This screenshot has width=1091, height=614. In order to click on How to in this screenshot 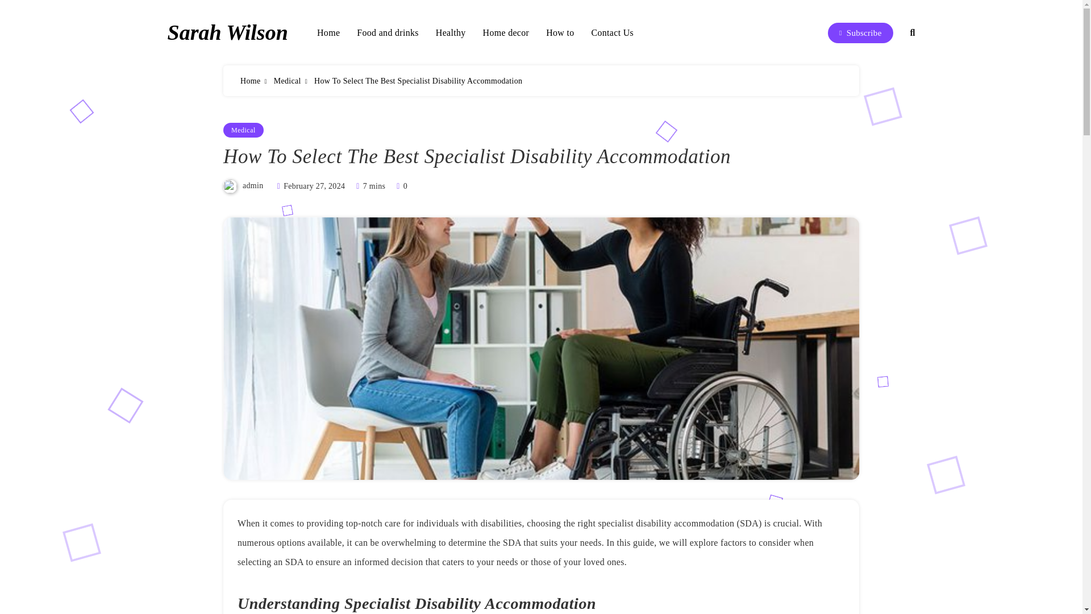, I will do `click(560, 33)`.